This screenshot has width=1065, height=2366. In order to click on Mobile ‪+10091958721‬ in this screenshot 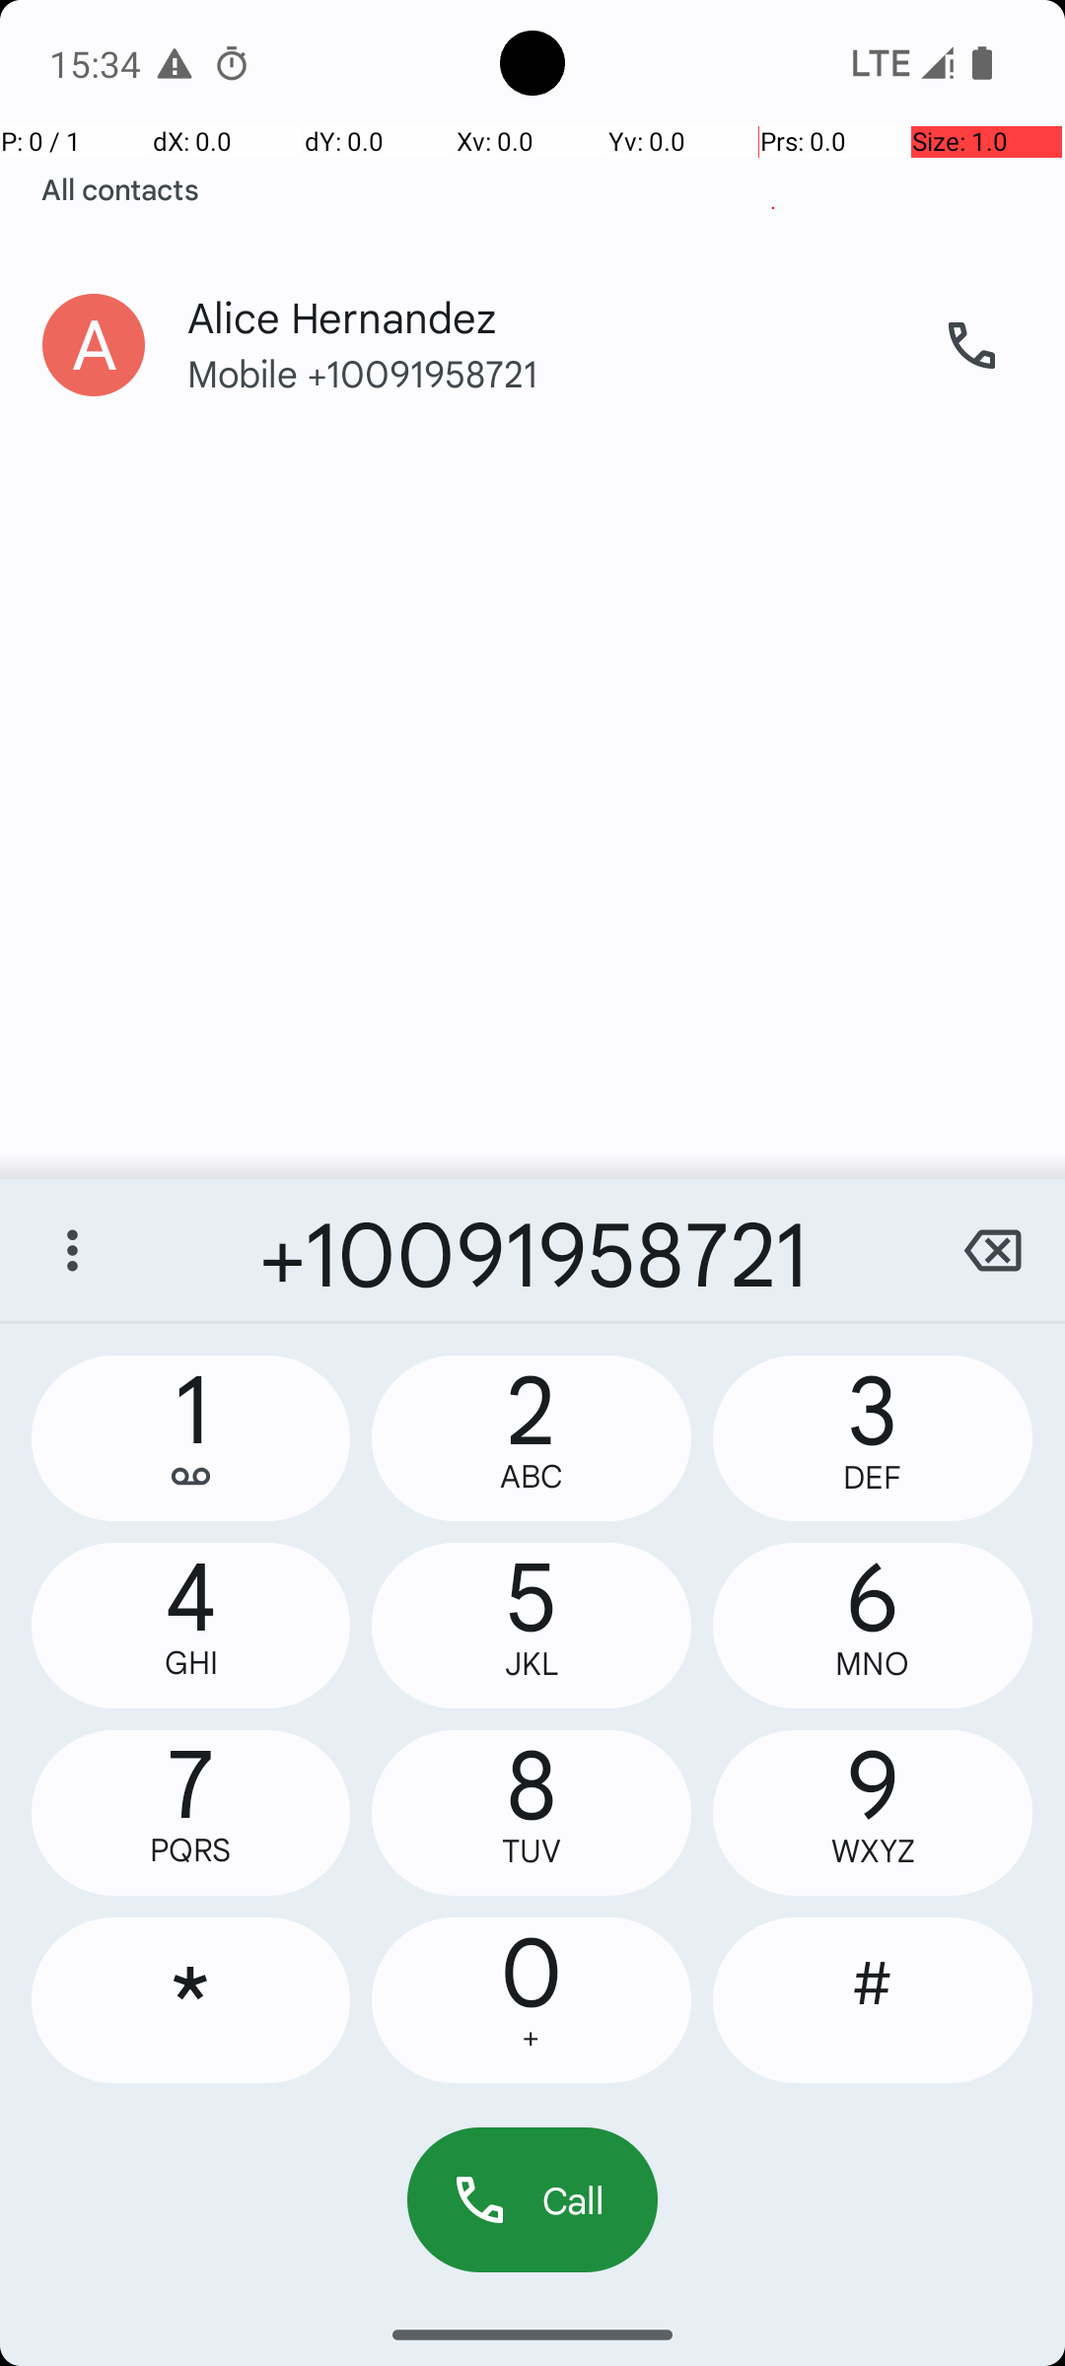, I will do `click(543, 392)`.